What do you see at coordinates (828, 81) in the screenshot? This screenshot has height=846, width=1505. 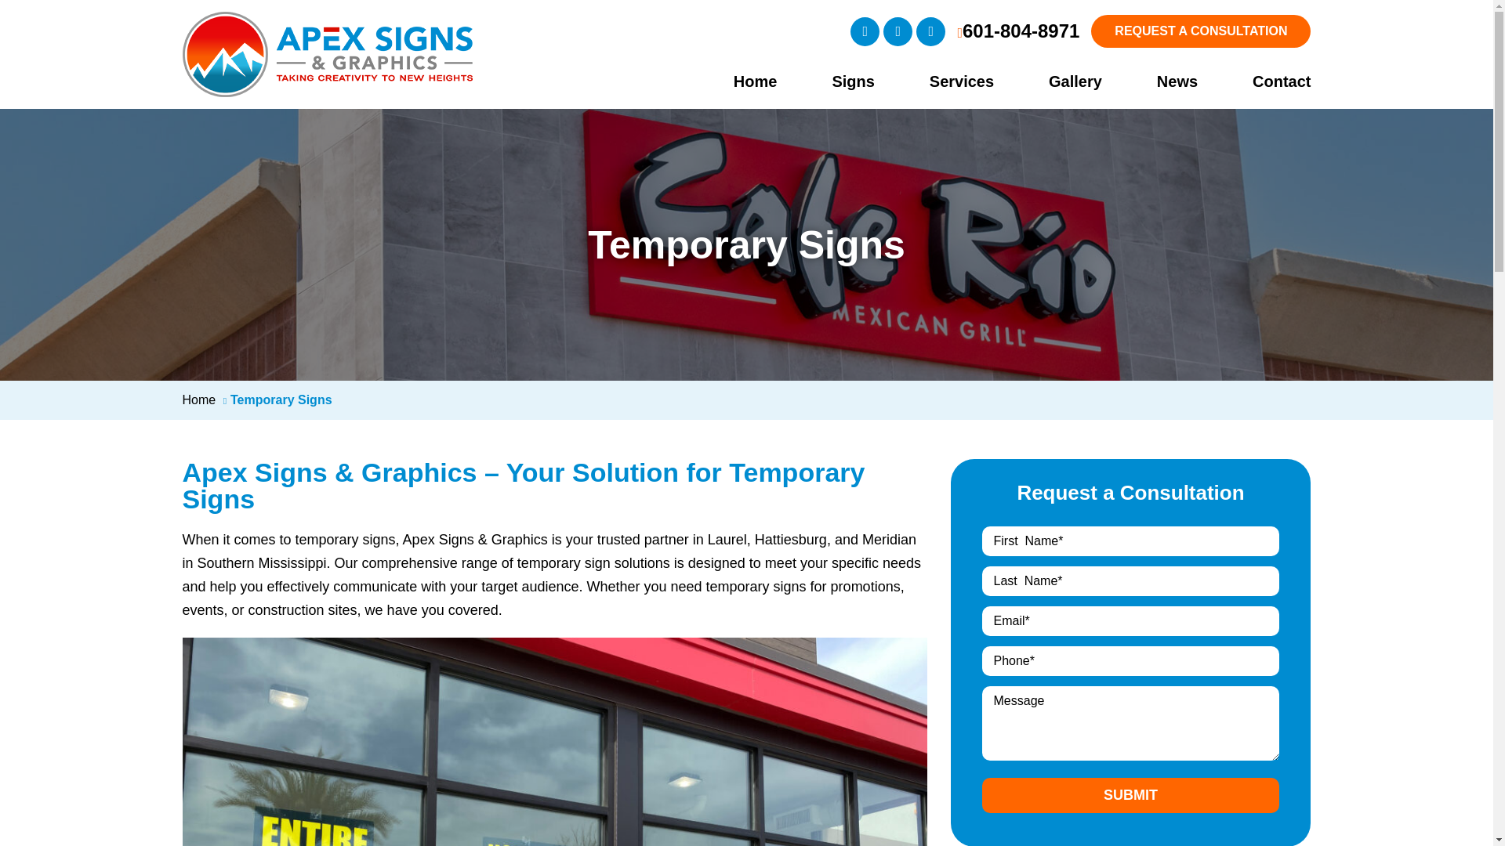 I see `Signs` at bounding box center [828, 81].